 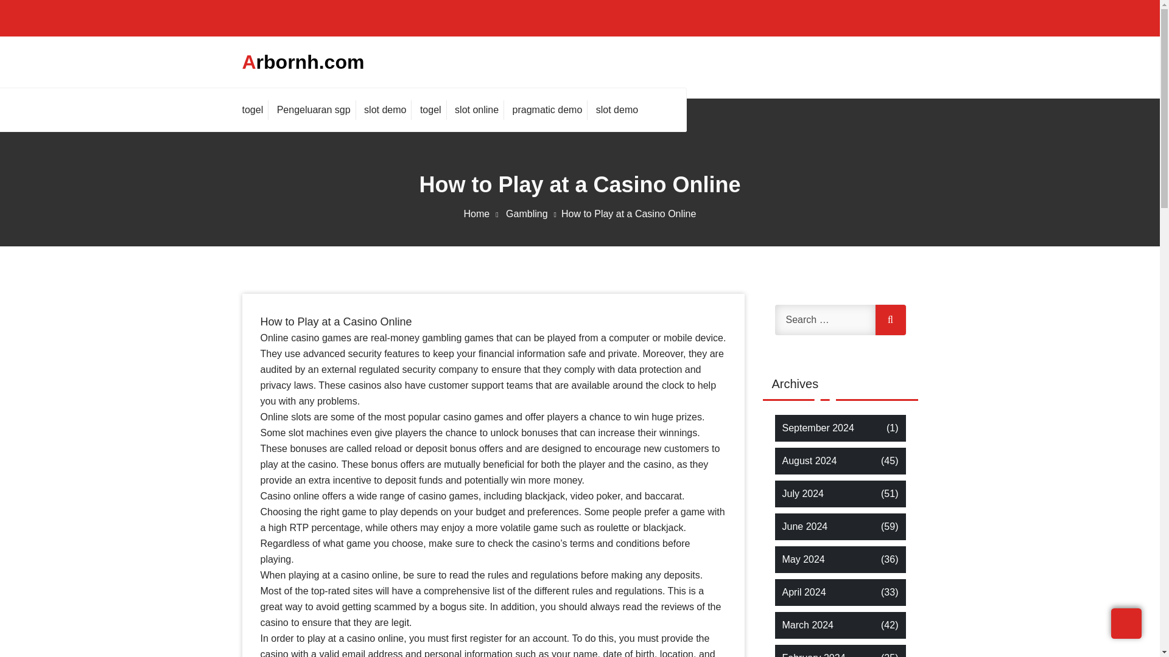 What do you see at coordinates (255, 109) in the screenshot?
I see `togel` at bounding box center [255, 109].